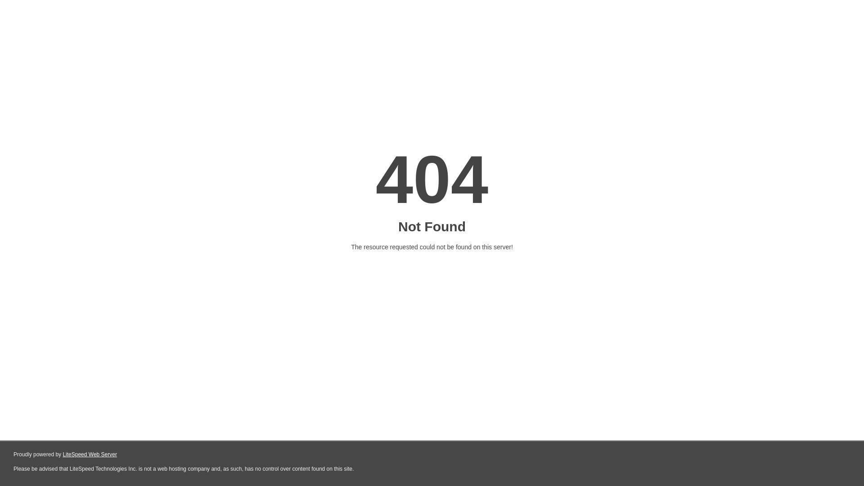  I want to click on LiteSpeed Web Server, so click(90, 454).